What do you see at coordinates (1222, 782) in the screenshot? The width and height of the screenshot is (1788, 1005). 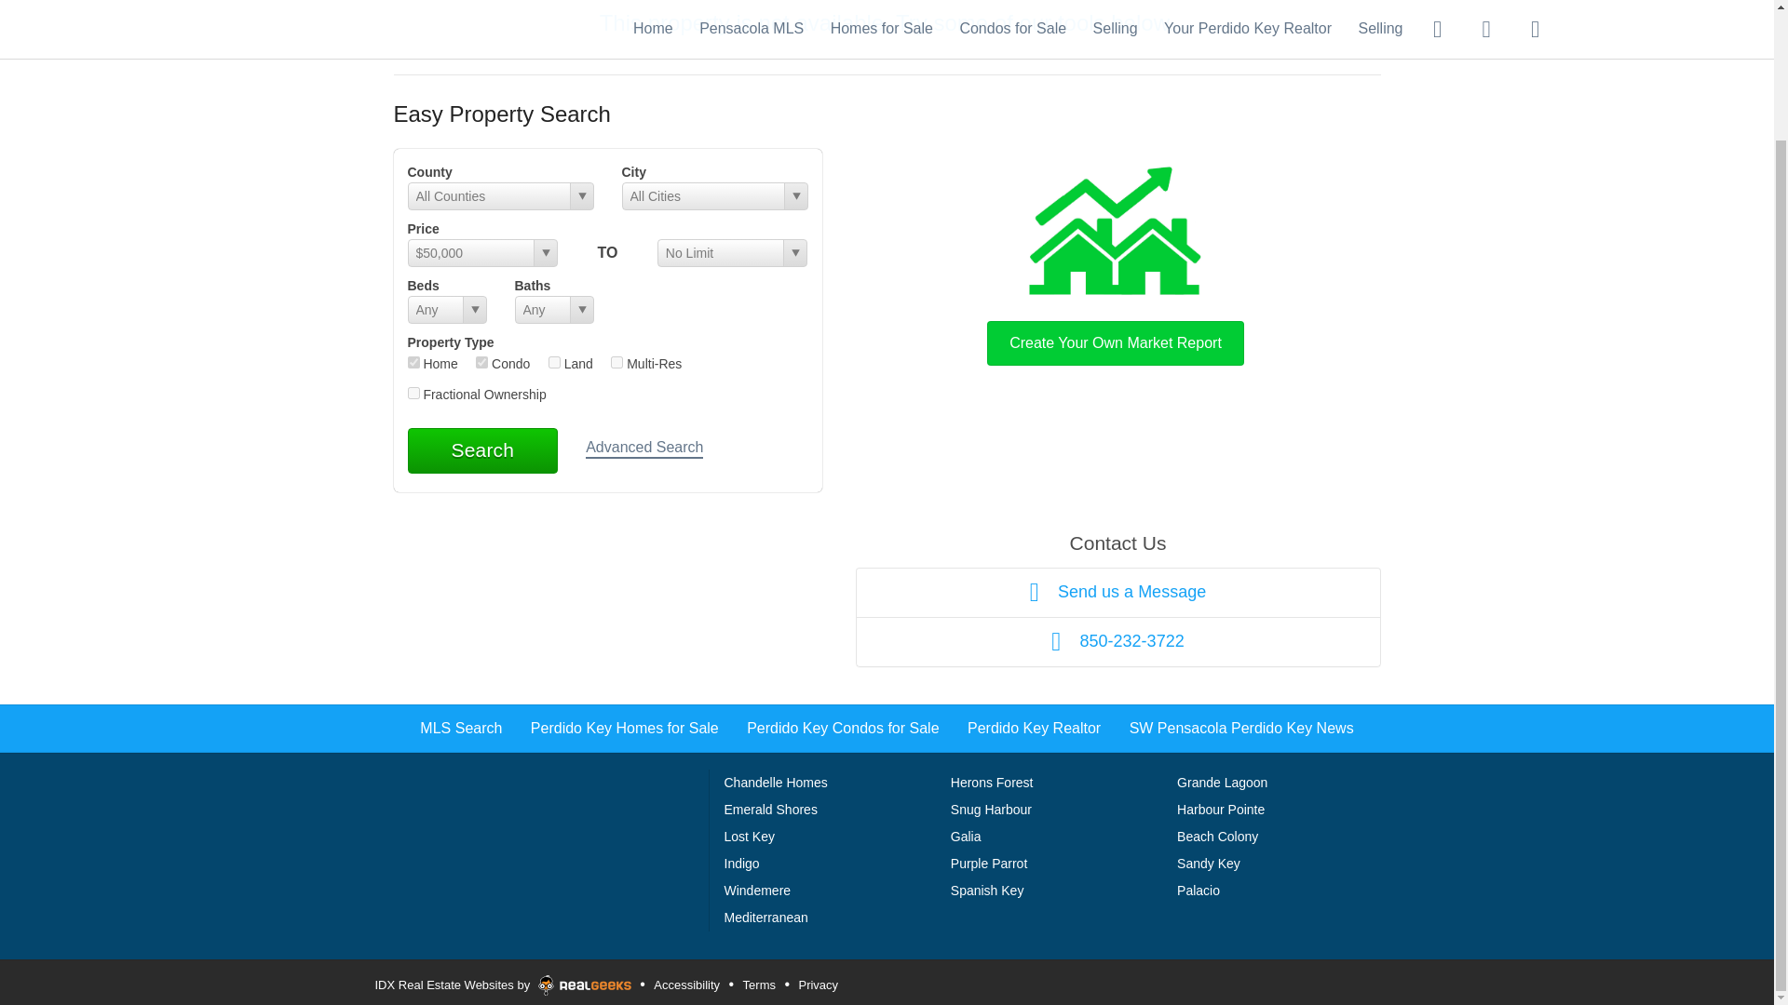 I see `Grande Lagoon` at bounding box center [1222, 782].